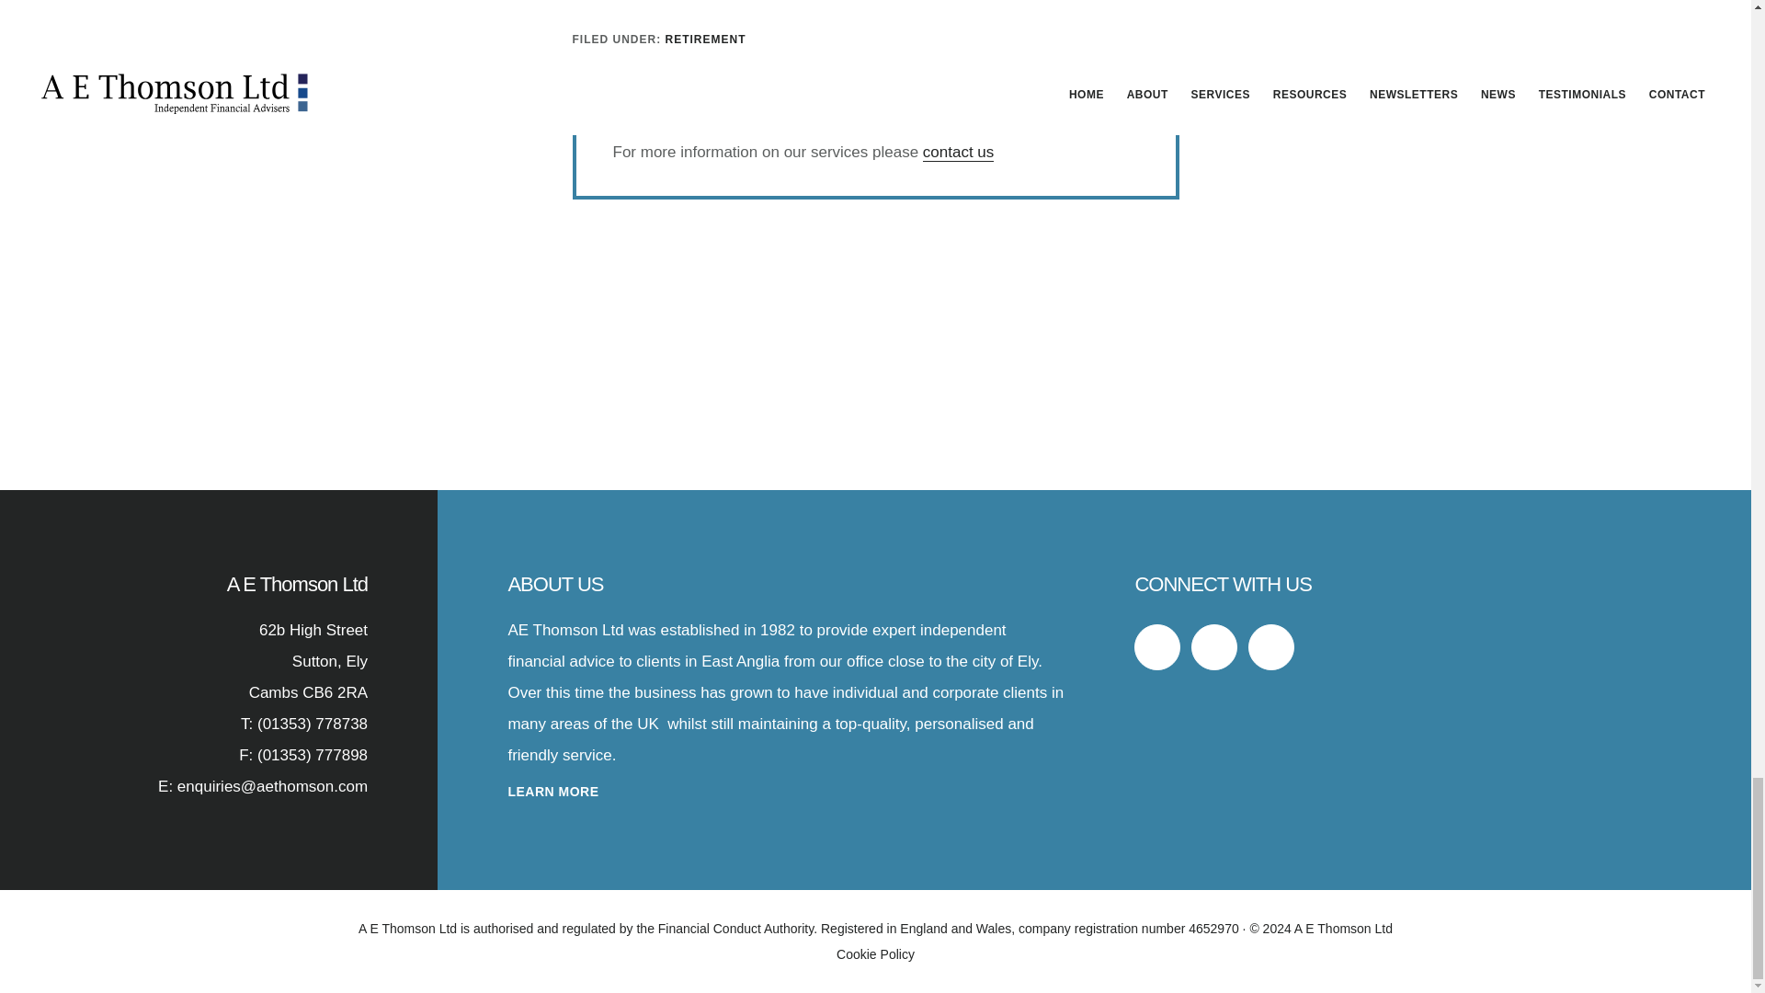 This screenshot has width=1765, height=993. I want to click on RETIREMENT, so click(706, 39).